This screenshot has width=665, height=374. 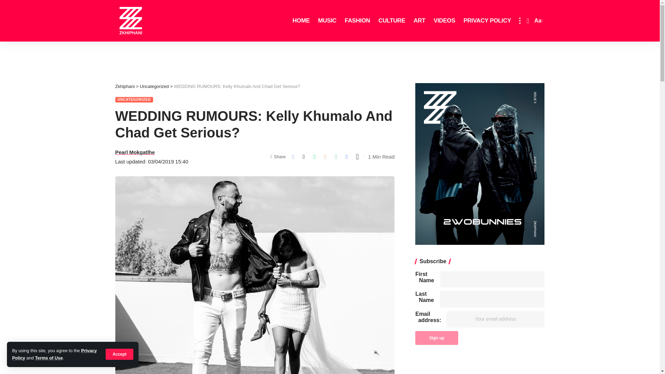 What do you see at coordinates (125, 86) in the screenshot?
I see `Go to Zkhiphani.` at bounding box center [125, 86].